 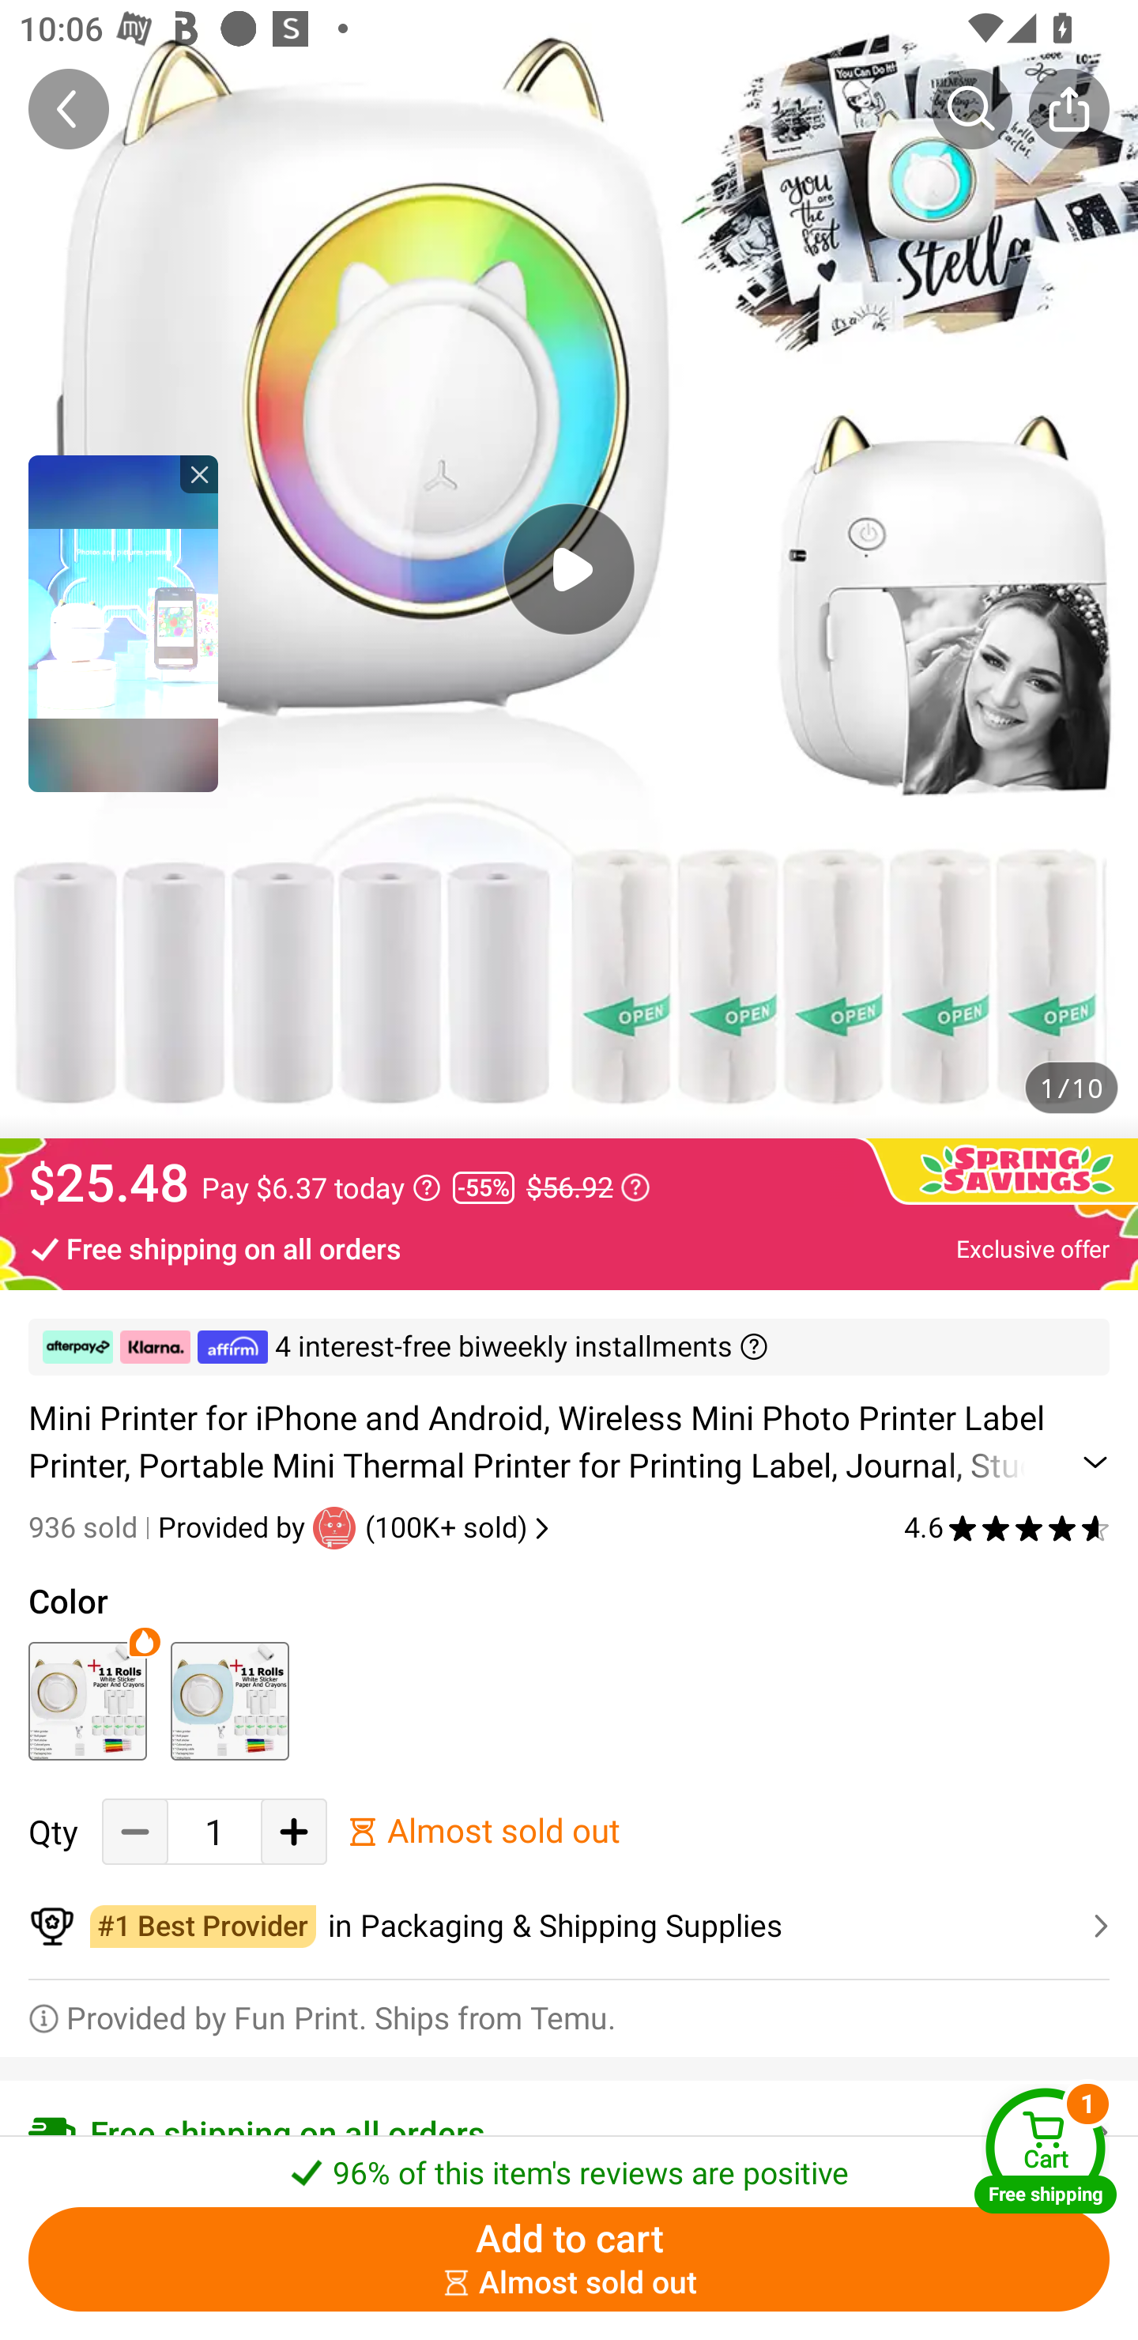 I want to click on 1, so click(x=214, y=1832).